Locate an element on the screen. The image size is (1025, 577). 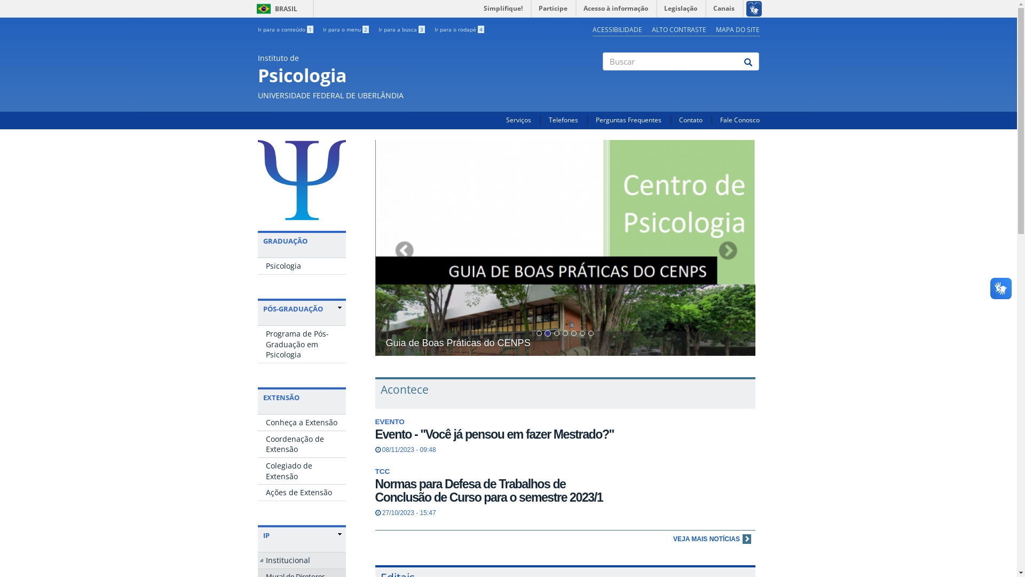
Ir para o menu 2 is located at coordinates (345, 29).